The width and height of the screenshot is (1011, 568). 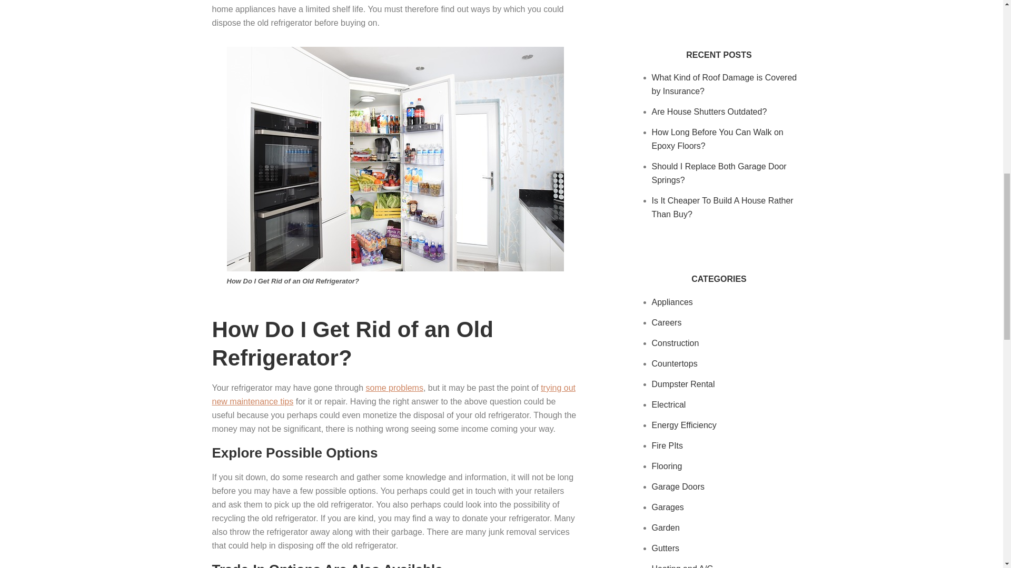 I want to click on Appliances, so click(x=672, y=302).